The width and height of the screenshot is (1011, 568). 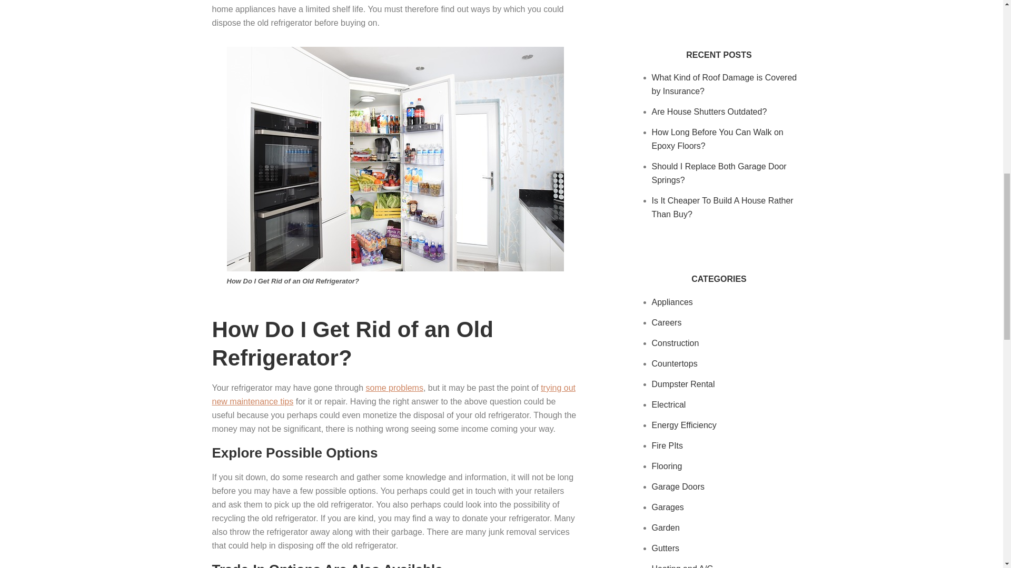 I want to click on Appliances, so click(x=672, y=302).